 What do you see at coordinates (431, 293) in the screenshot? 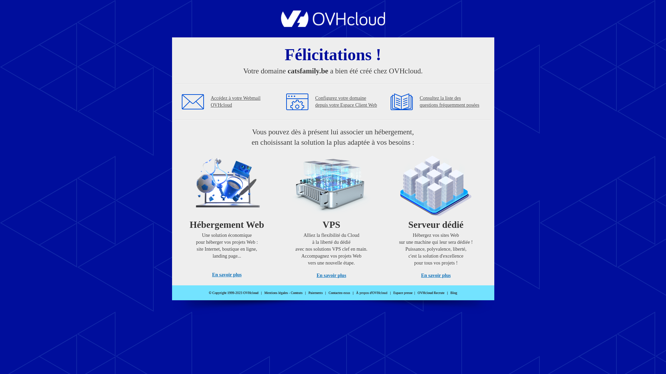
I see `OVHcloud Recrute` at bounding box center [431, 293].